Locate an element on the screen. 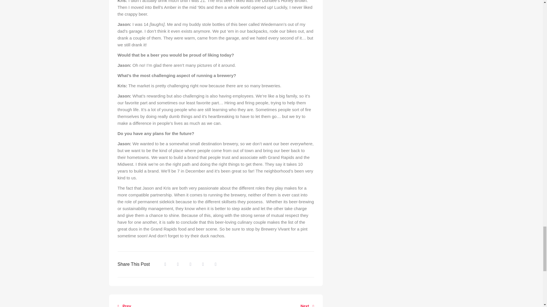 Image resolution: width=547 pixels, height=307 pixels. Share on Pinterest is located at coordinates (216, 264).